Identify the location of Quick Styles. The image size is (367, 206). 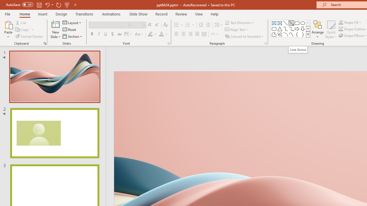
(331, 29).